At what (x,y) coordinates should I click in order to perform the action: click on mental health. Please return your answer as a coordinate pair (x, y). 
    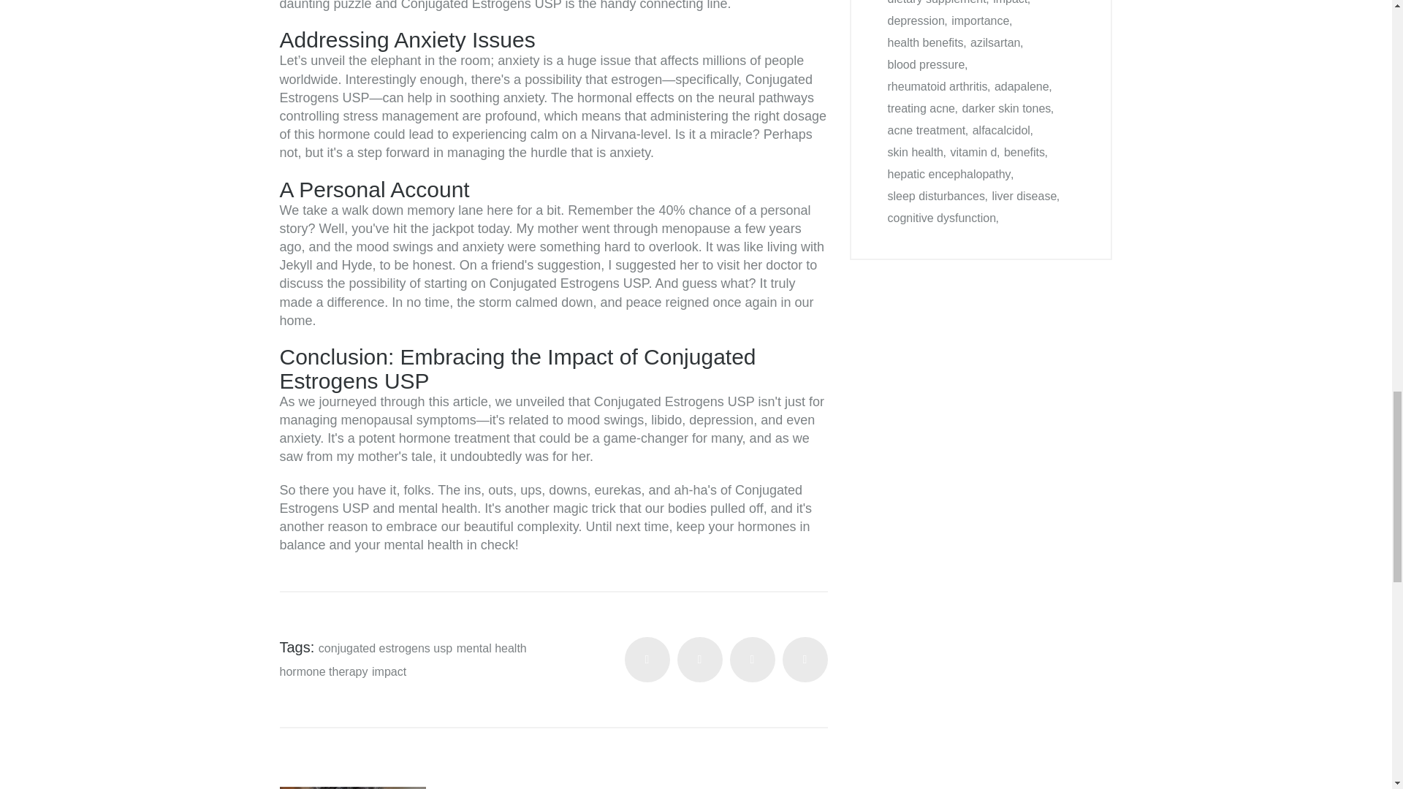
    Looking at the image, I should click on (492, 648).